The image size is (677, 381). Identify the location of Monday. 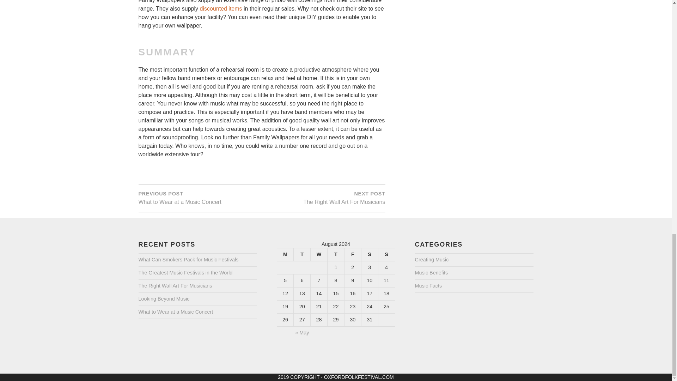
(285, 255).